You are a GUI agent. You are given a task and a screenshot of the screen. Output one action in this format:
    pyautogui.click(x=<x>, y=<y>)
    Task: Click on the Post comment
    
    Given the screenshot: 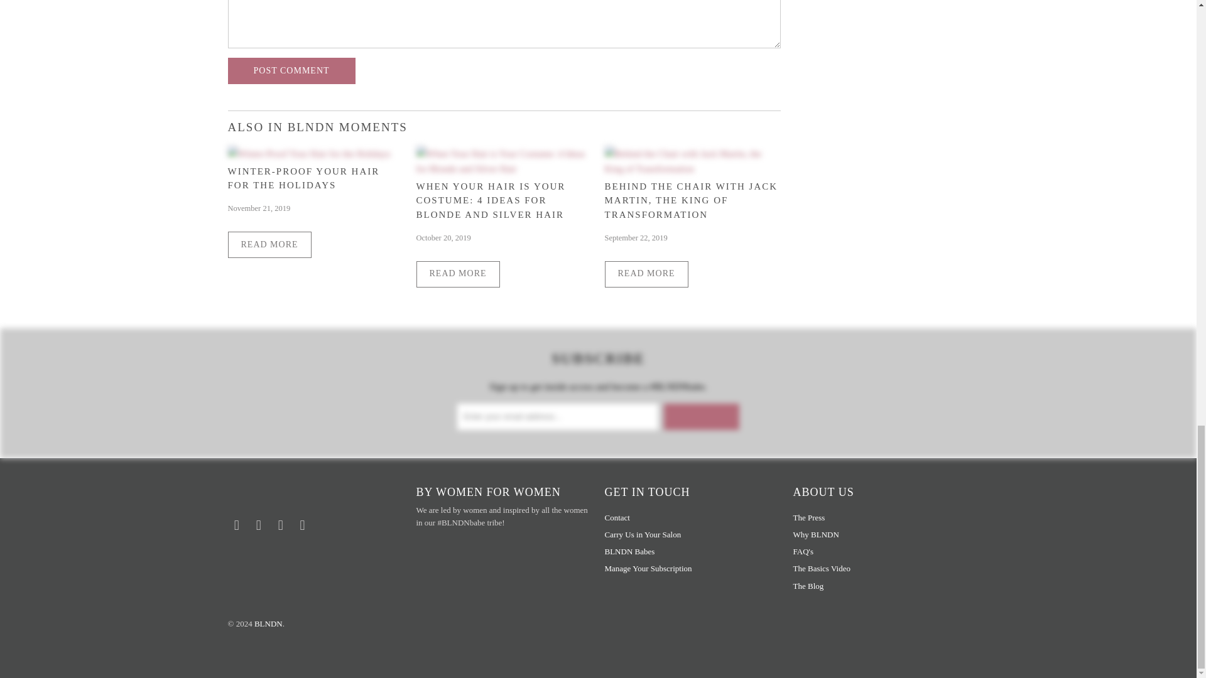 What is the action you would take?
    pyautogui.click(x=291, y=70)
    